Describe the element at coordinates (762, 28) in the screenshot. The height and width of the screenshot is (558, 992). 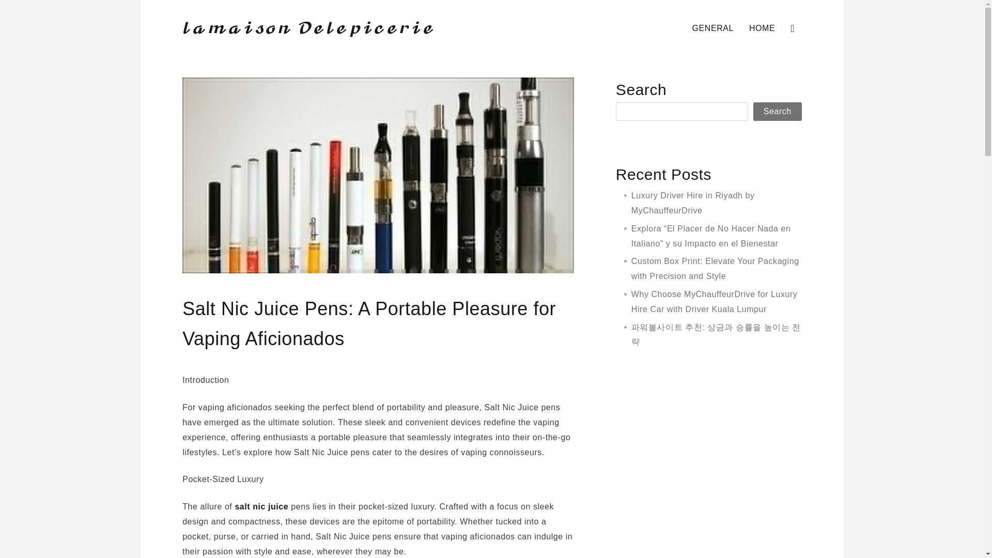
I see `HOME` at that location.